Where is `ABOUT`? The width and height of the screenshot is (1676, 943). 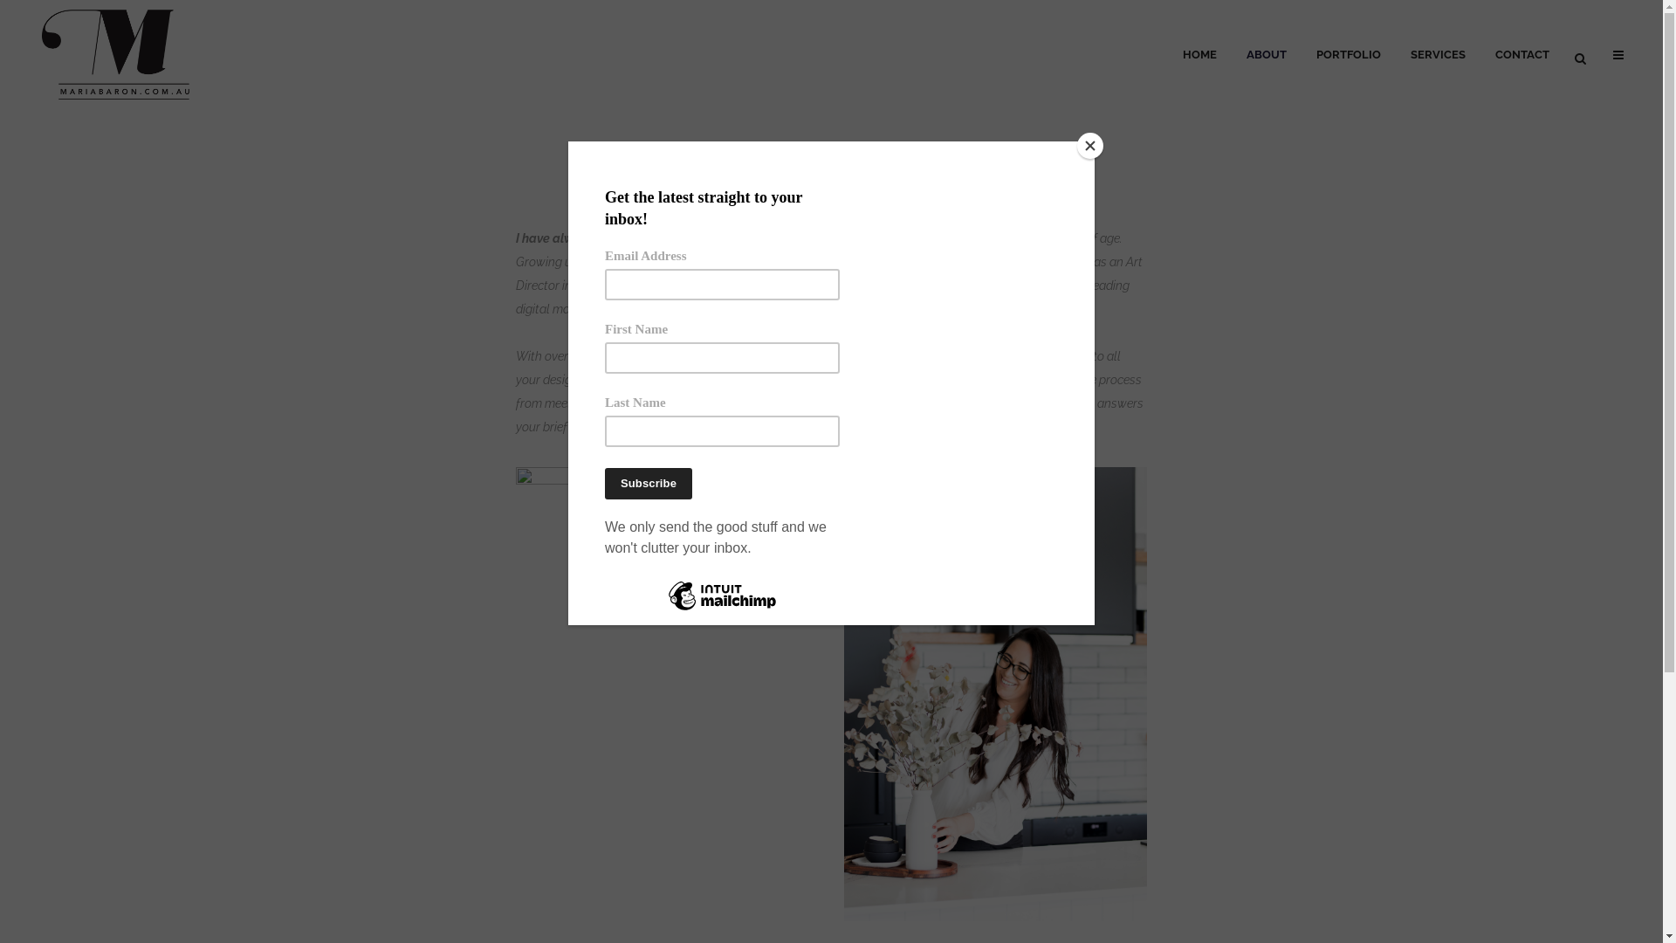 ABOUT is located at coordinates (1267, 55).